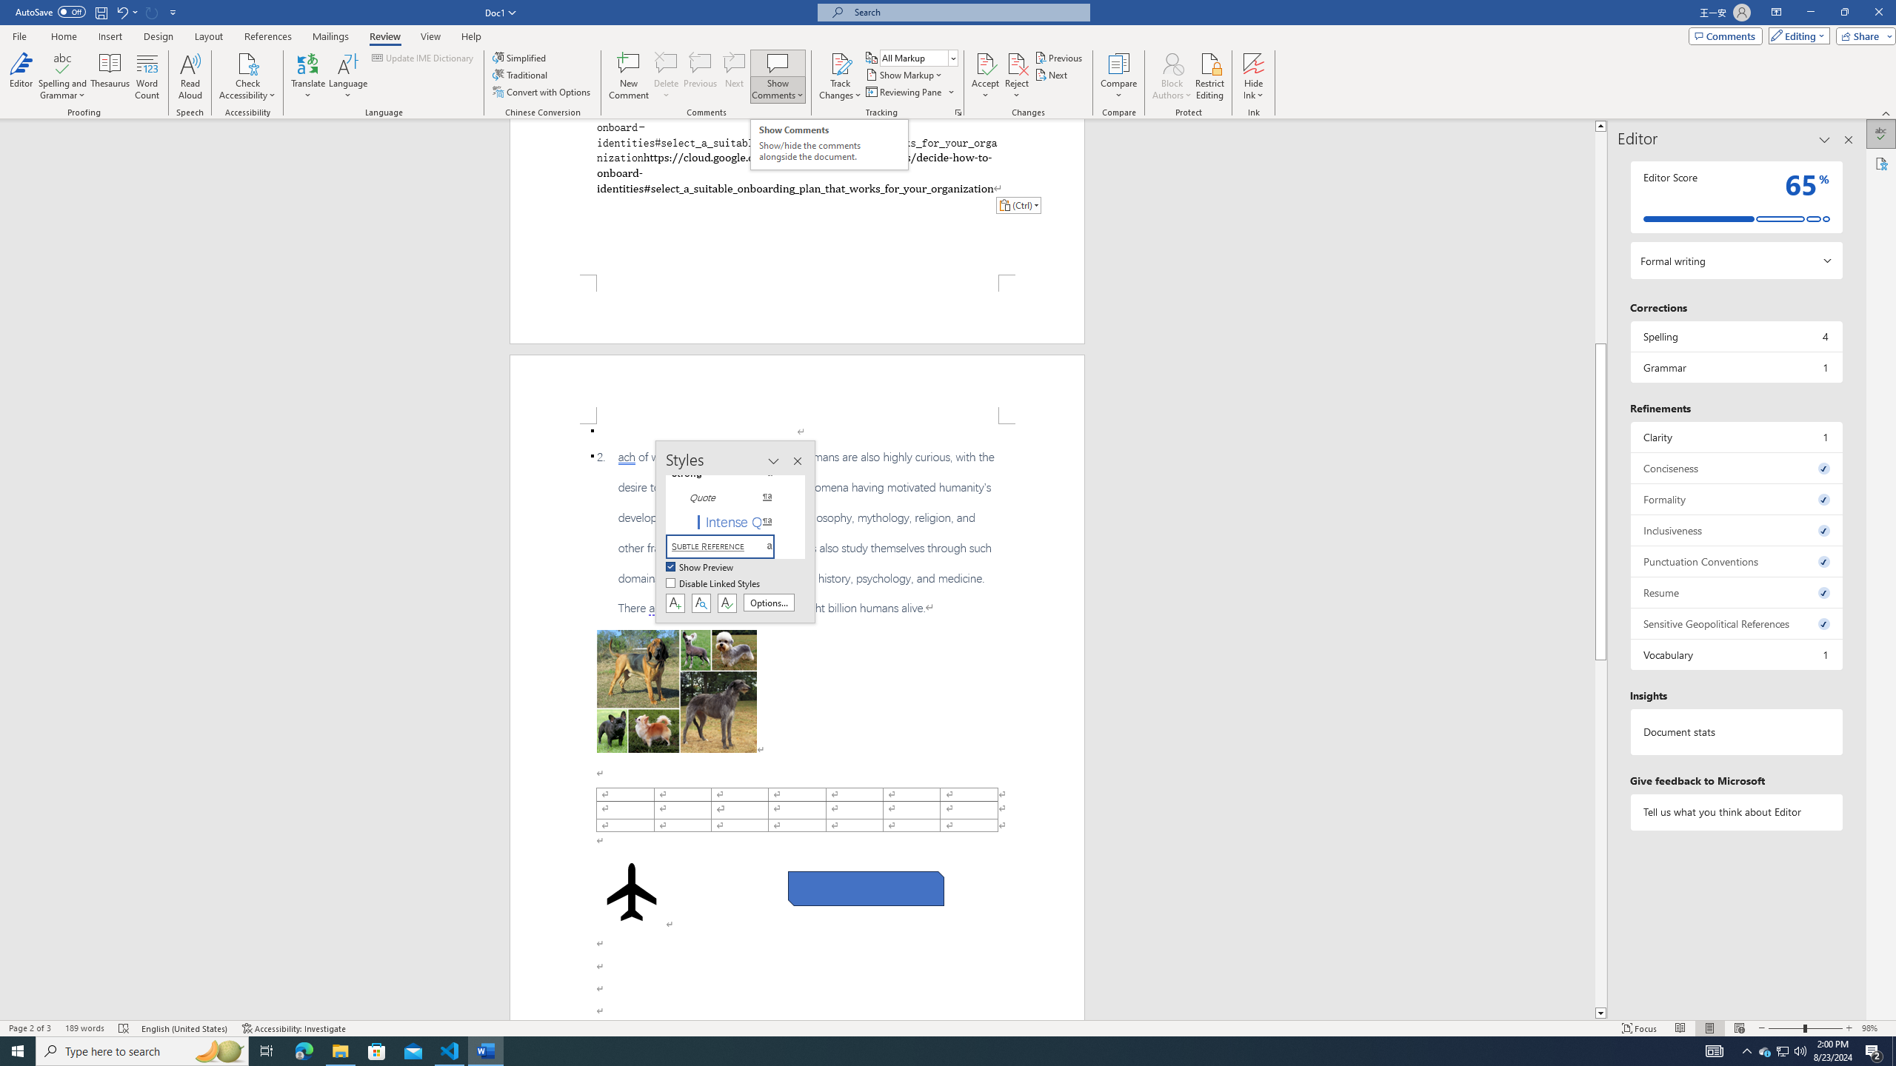  Describe the element at coordinates (247, 76) in the screenshot. I see `Check Accessibility` at that location.